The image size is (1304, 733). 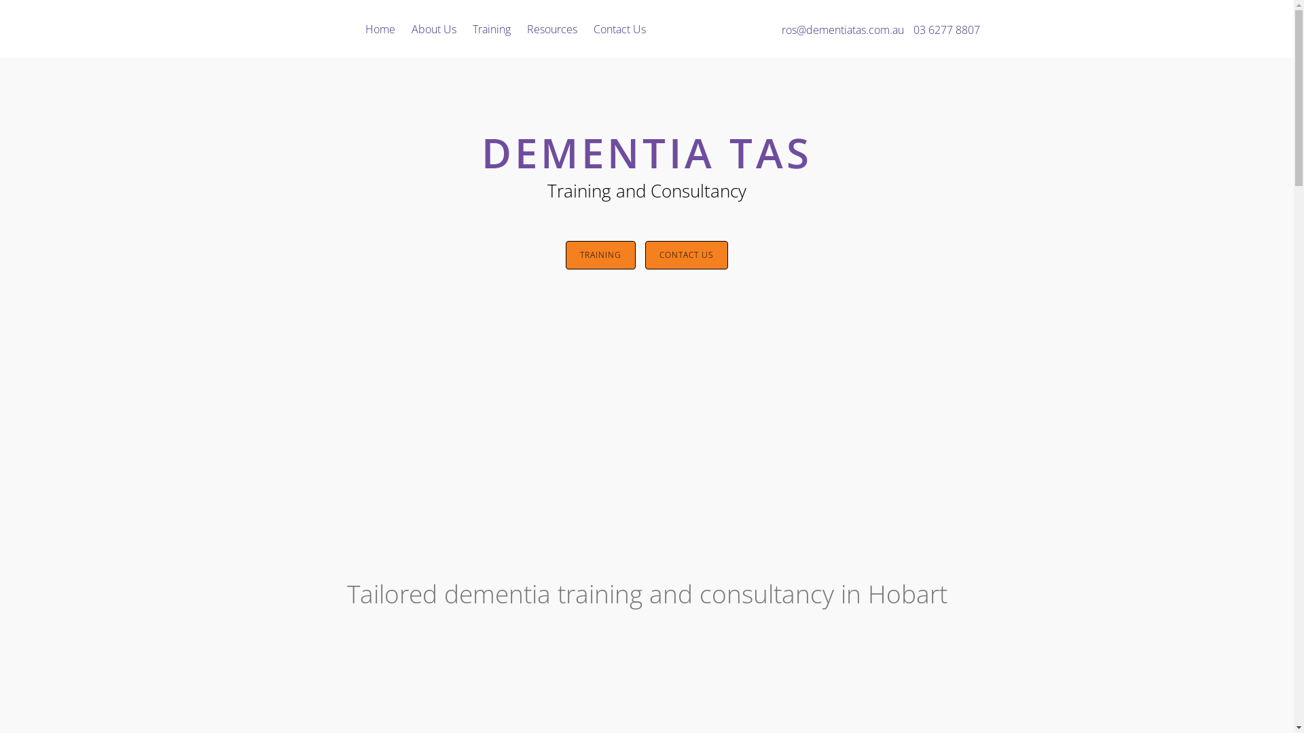 What do you see at coordinates (600, 255) in the screenshot?
I see `TRAINING` at bounding box center [600, 255].